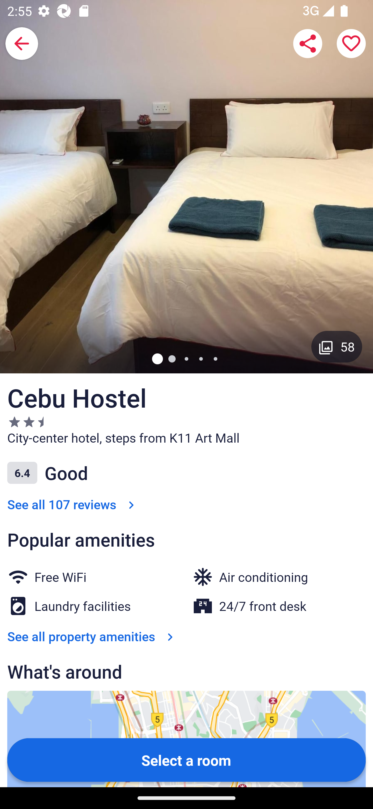 This screenshot has width=373, height=809. I want to click on See all 107 reviews See all 107 reviews Link, so click(73, 504).